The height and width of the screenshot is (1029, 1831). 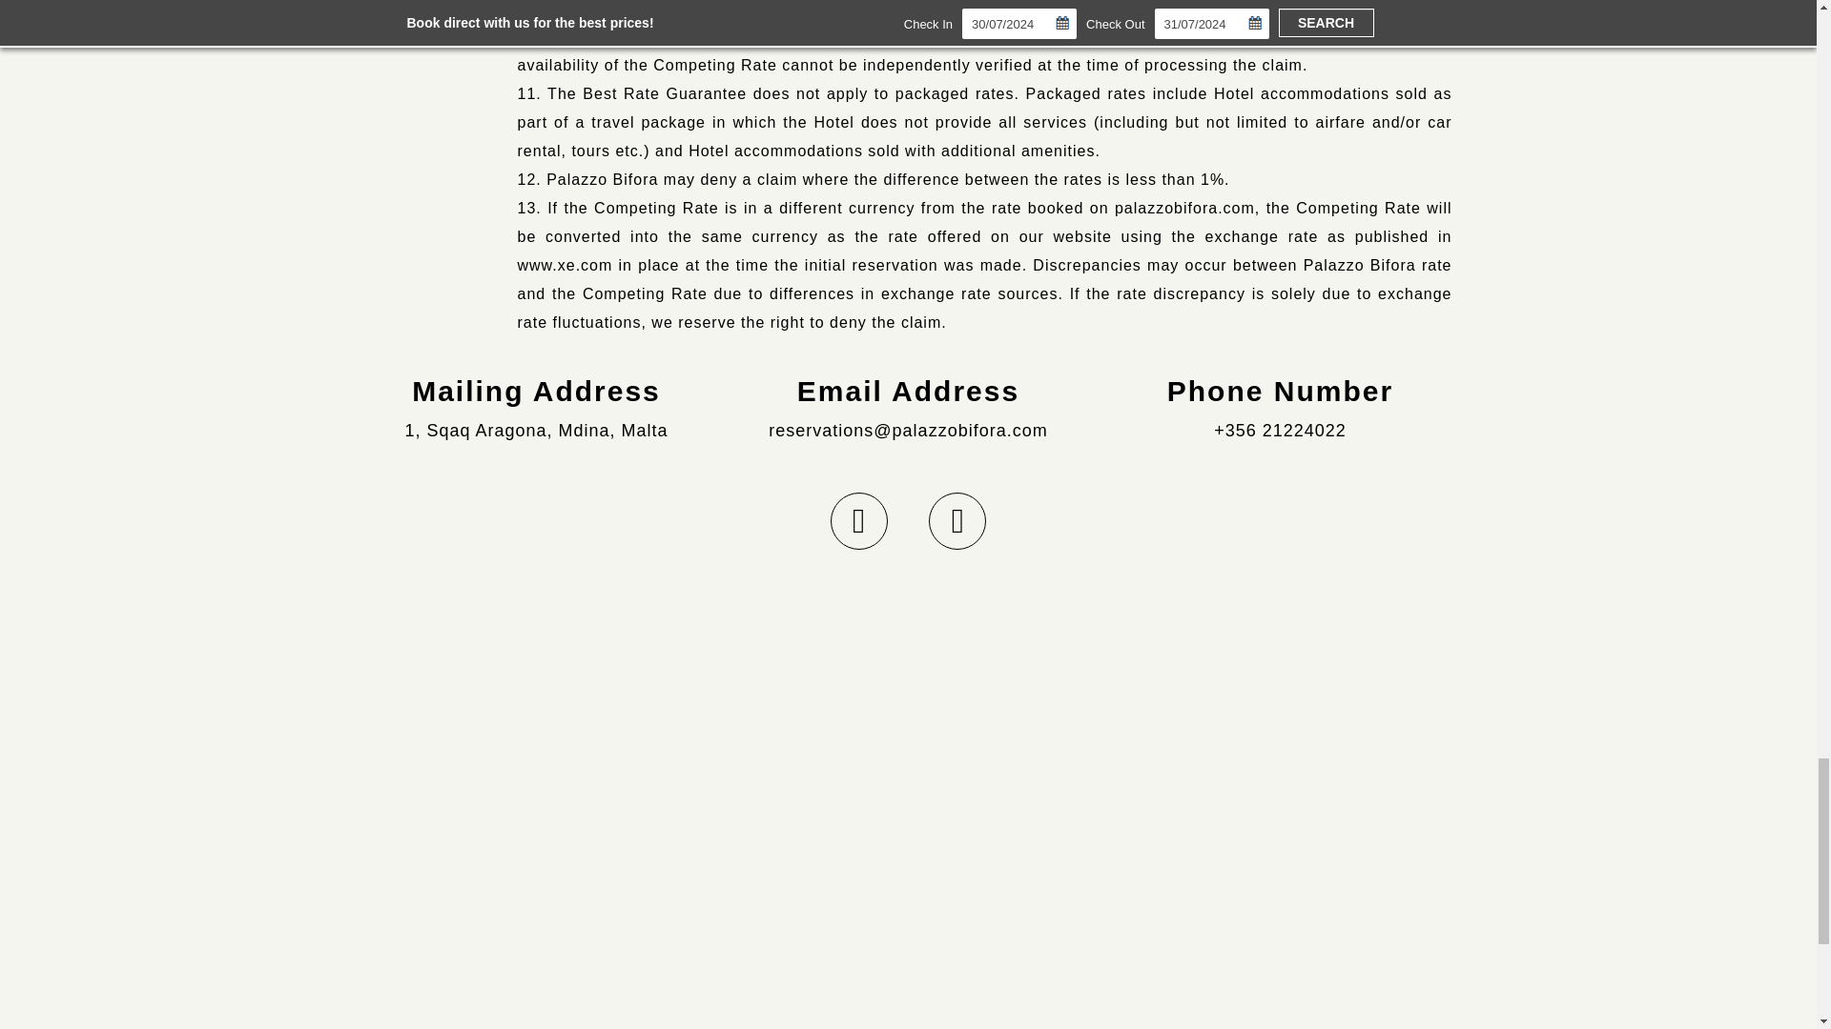 I want to click on 356 21224022, so click(x=1286, y=431).